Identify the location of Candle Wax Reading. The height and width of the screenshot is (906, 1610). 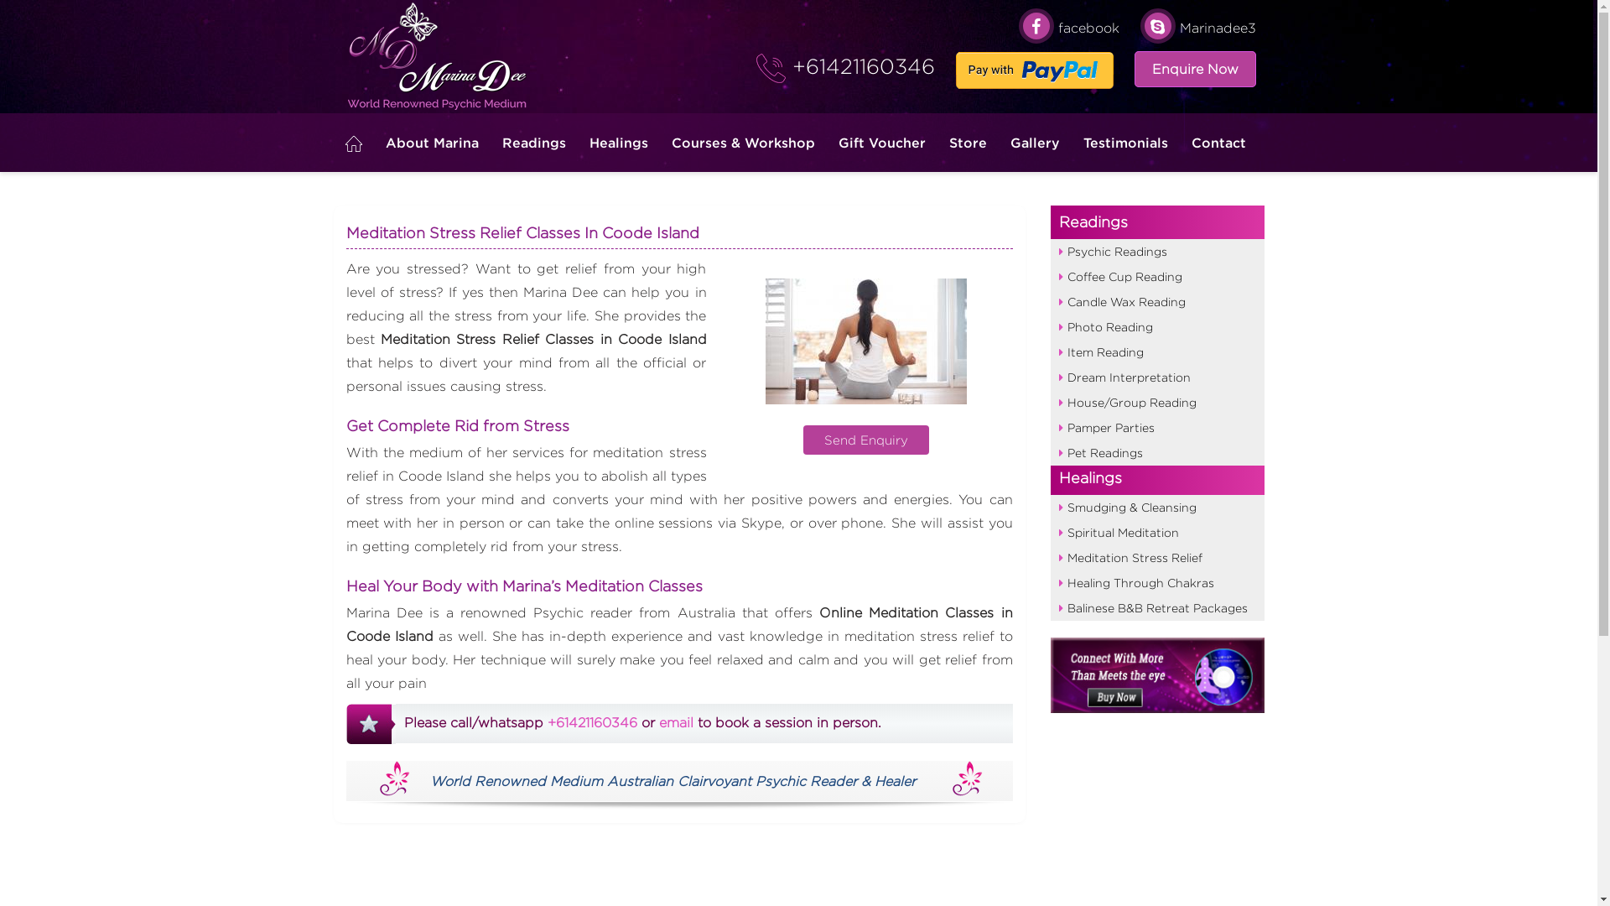
(1157, 302).